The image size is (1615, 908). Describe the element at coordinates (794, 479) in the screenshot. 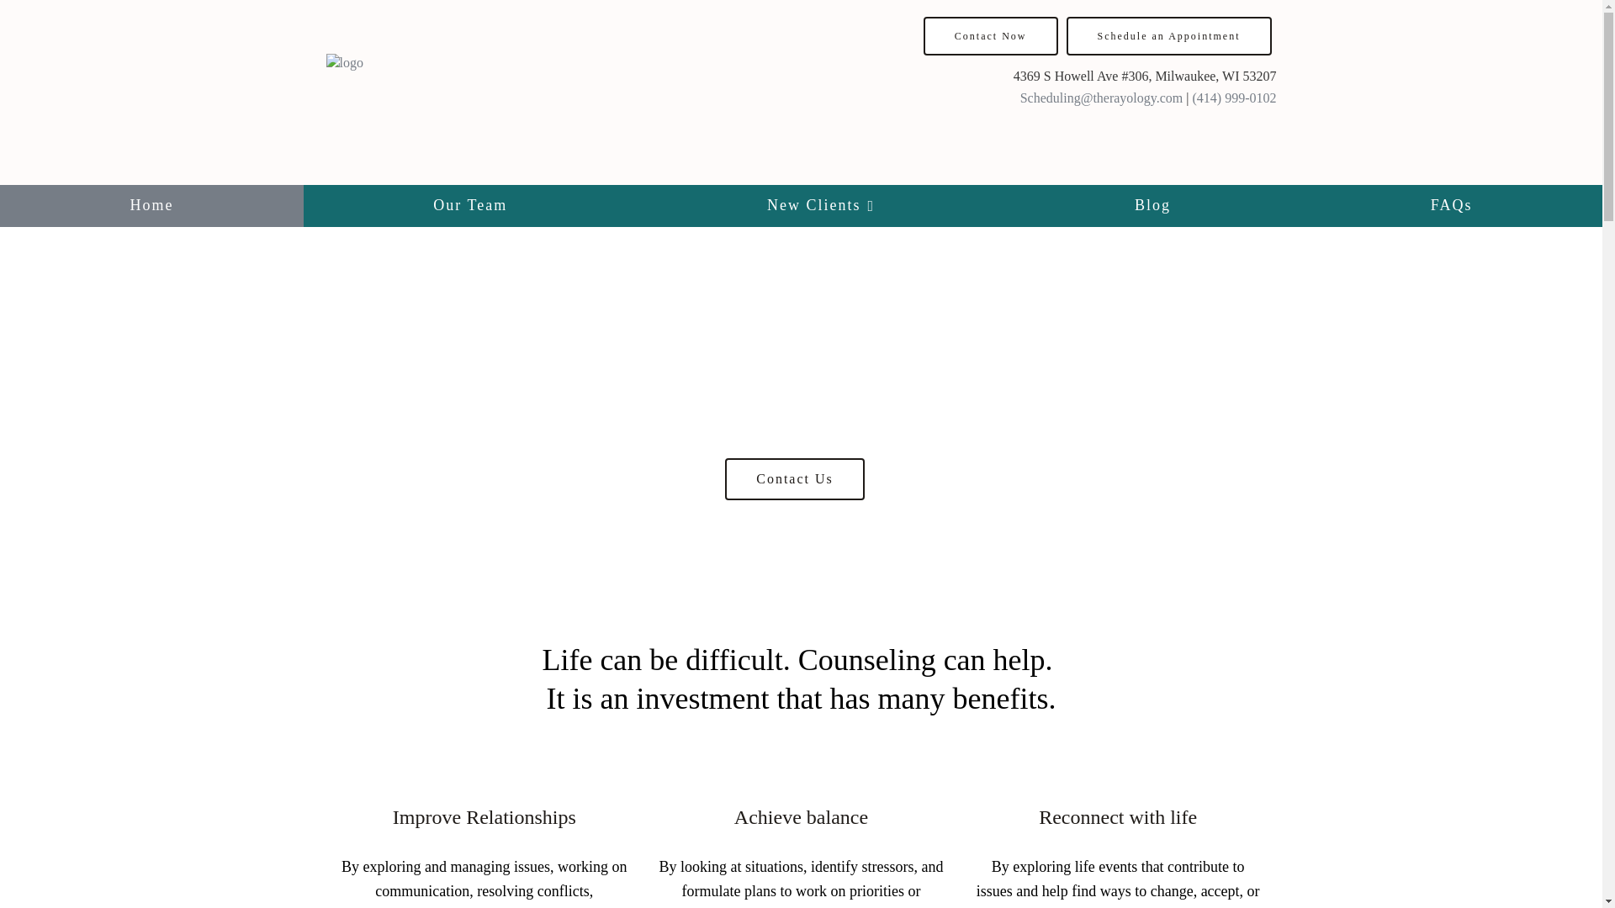

I see `Contact Us` at that location.